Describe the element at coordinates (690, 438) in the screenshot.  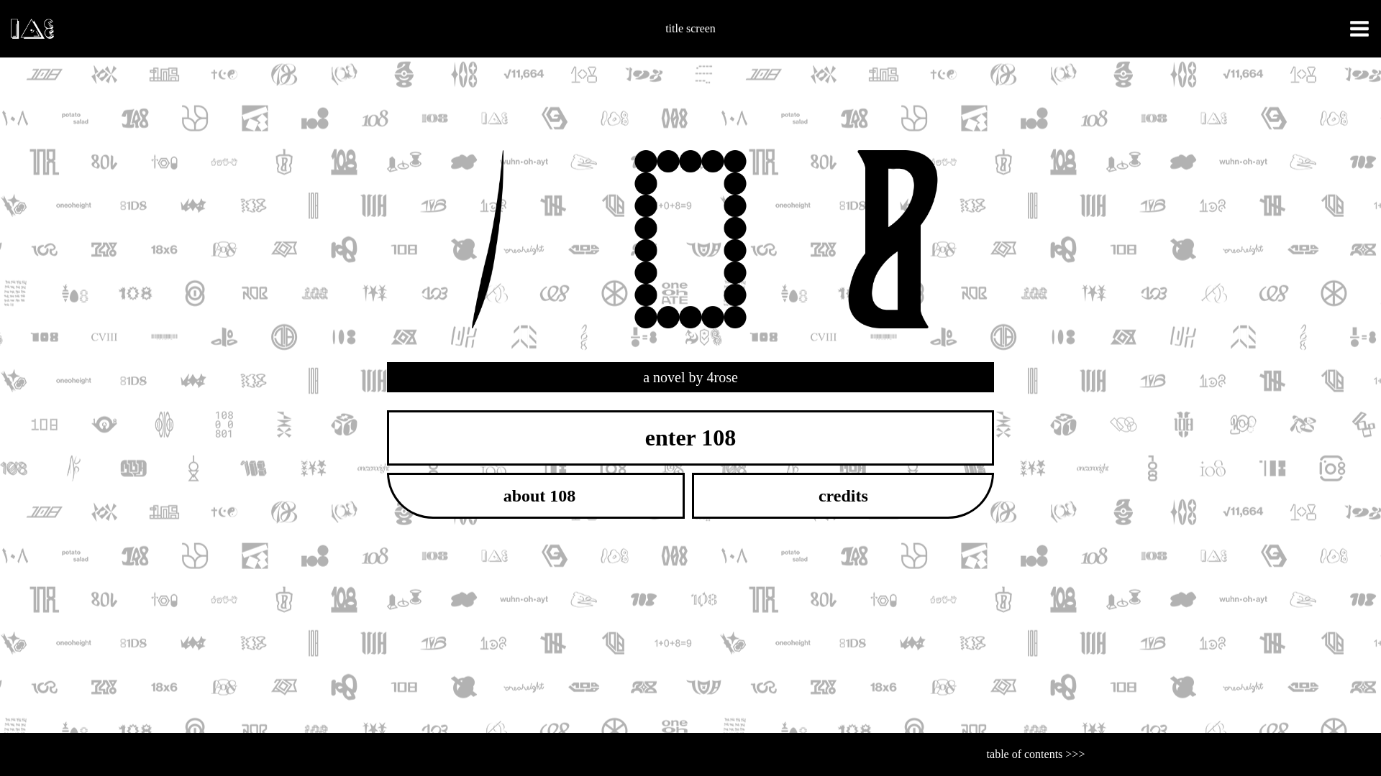
I see `enter 108` at that location.